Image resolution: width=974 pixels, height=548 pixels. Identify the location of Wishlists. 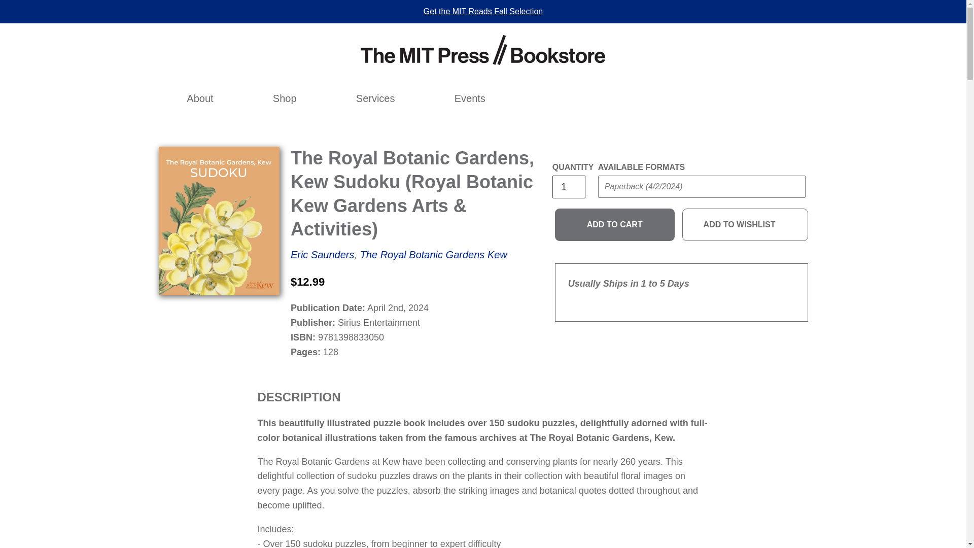
(706, 98).